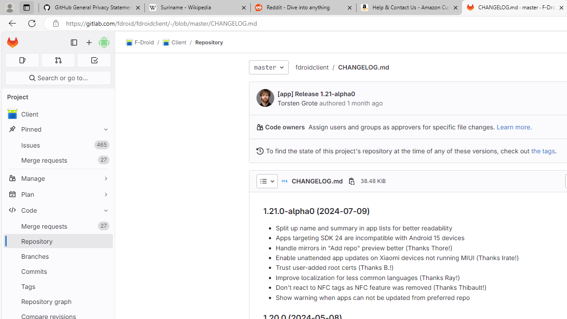 This screenshot has height=319, width=567. Describe the element at coordinates (94, 60) in the screenshot. I see `To-Do list 0` at that location.